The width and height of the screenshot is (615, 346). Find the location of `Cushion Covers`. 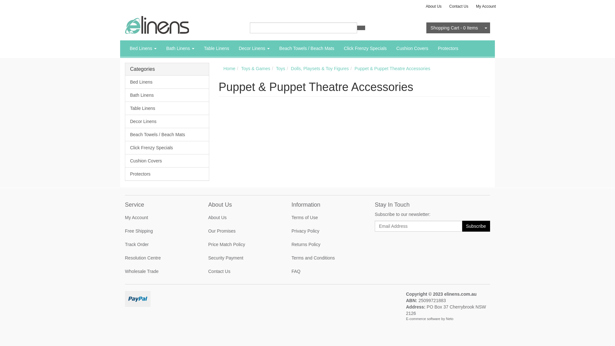

Cushion Covers is located at coordinates (167, 161).